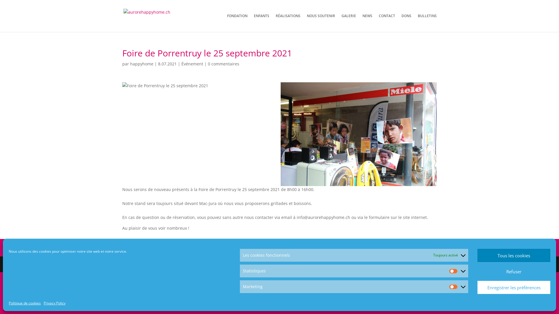  What do you see at coordinates (349, 23) in the screenshot?
I see `GALERIE` at bounding box center [349, 23].